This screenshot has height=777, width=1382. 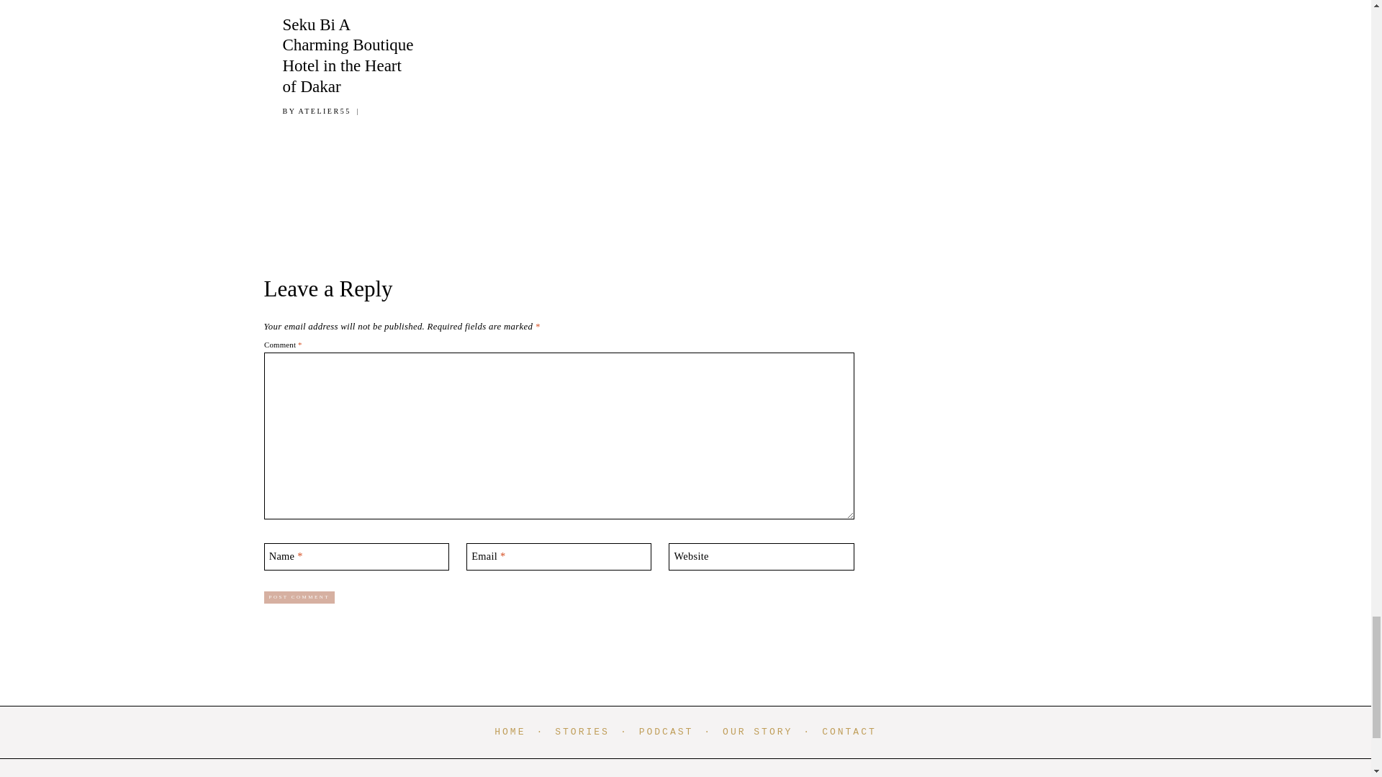 I want to click on Post Comment, so click(x=299, y=597).